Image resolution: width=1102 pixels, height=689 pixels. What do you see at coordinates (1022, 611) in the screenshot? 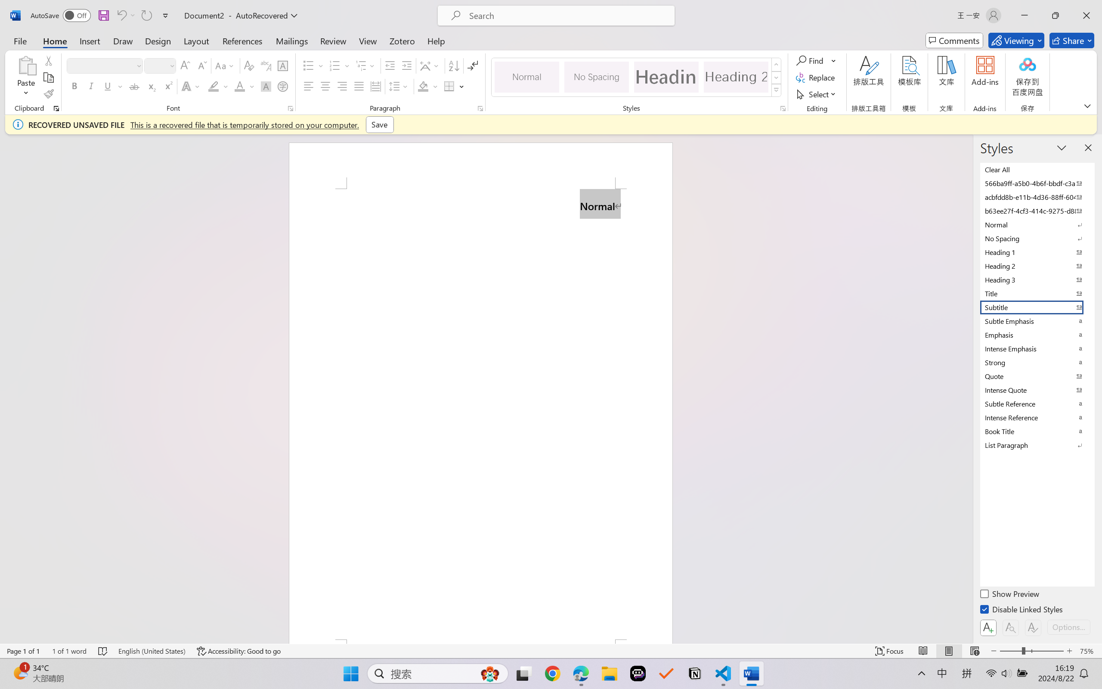
I see `Disable Linked Styles` at bounding box center [1022, 611].